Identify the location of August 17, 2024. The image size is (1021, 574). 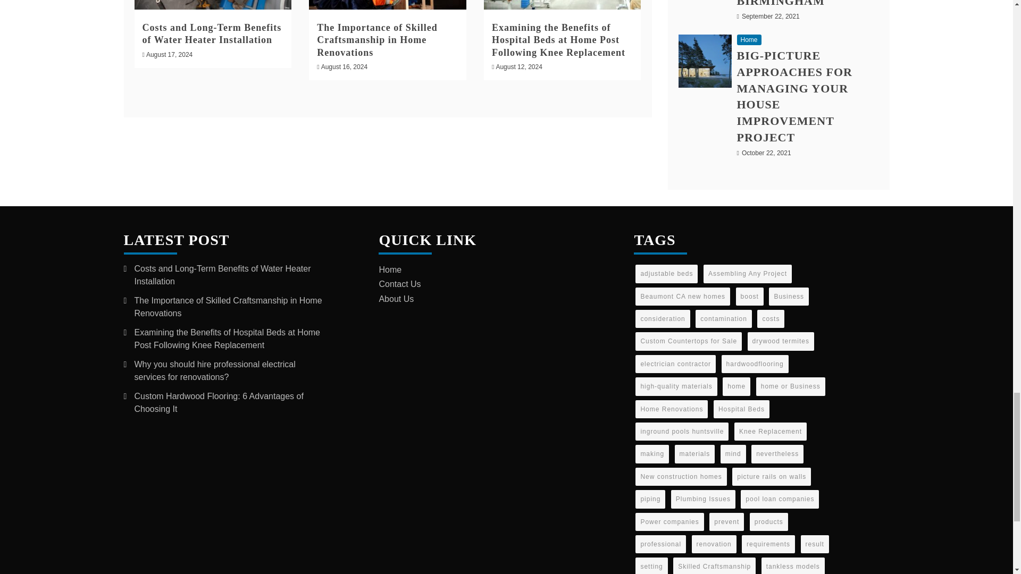
(169, 55).